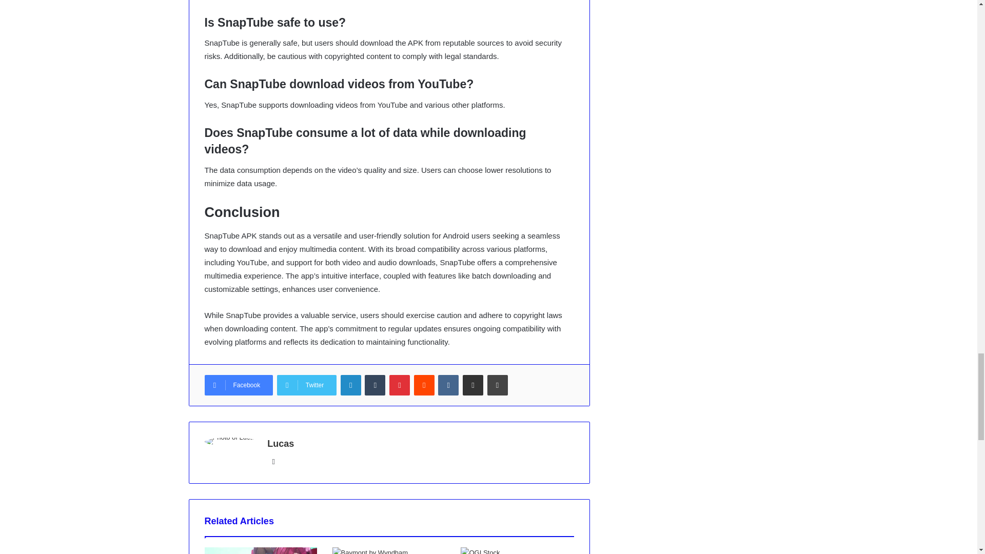 The height and width of the screenshot is (554, 985). What do you see at coordinates (448, 385) in the screenshot?
I see `VKontakte` at bounding box center [448, 385].